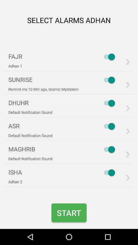 The width and height of the screenshot is (138, 245). What do you see at coordinates (108, 150) in the screenshot?
I see `notification sound` at bounding box center [108, 150].